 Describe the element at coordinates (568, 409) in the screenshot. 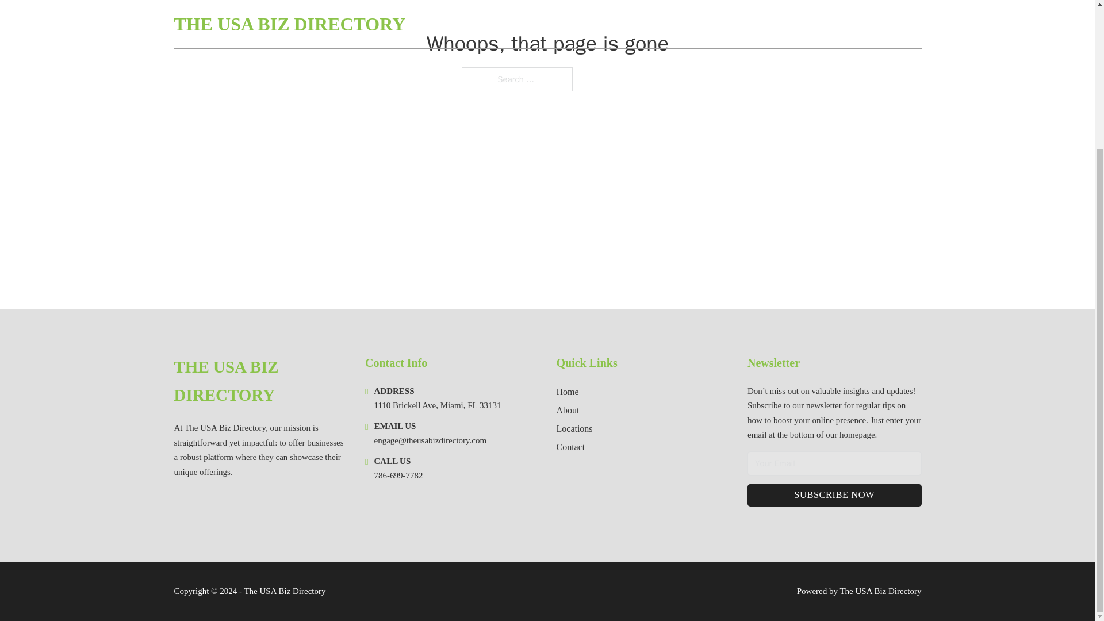

I see `About` at that location.